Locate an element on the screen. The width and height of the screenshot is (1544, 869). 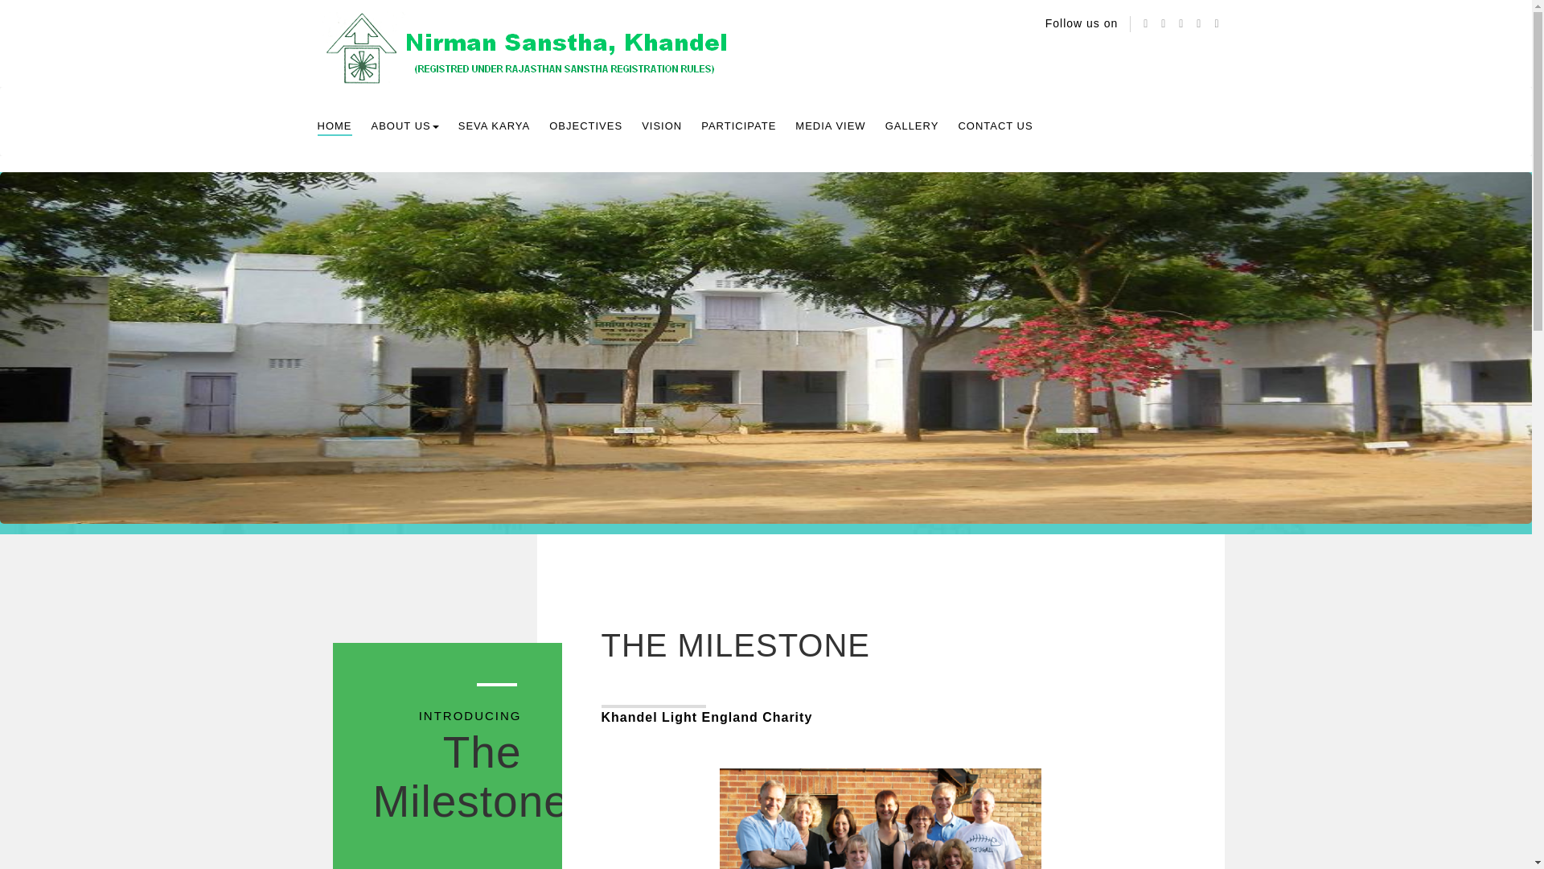
CONTACT US is located at coordinates (995, 126).